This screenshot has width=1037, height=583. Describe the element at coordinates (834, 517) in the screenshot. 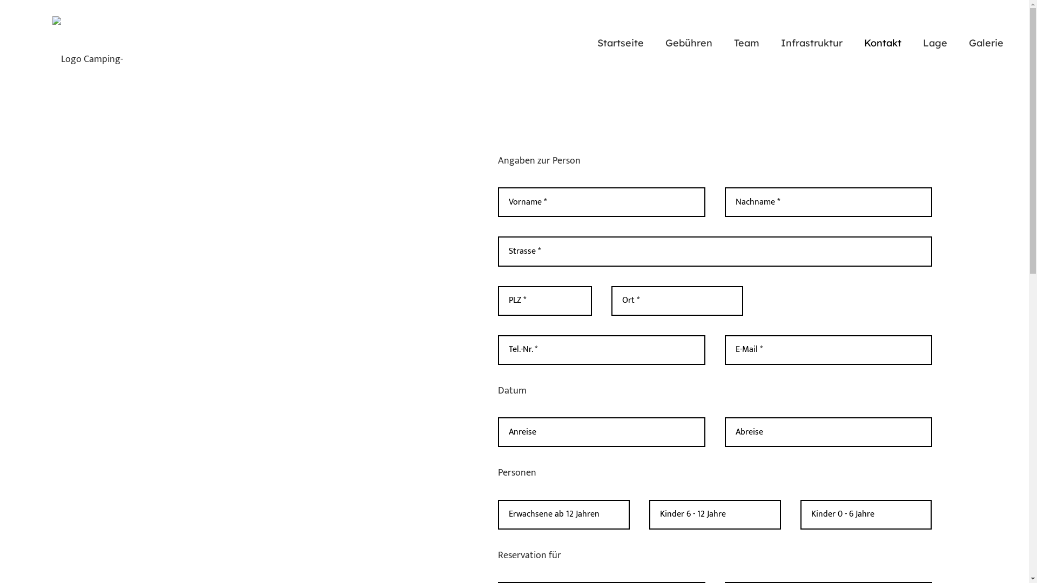

I see `Datenschutz` at that location.